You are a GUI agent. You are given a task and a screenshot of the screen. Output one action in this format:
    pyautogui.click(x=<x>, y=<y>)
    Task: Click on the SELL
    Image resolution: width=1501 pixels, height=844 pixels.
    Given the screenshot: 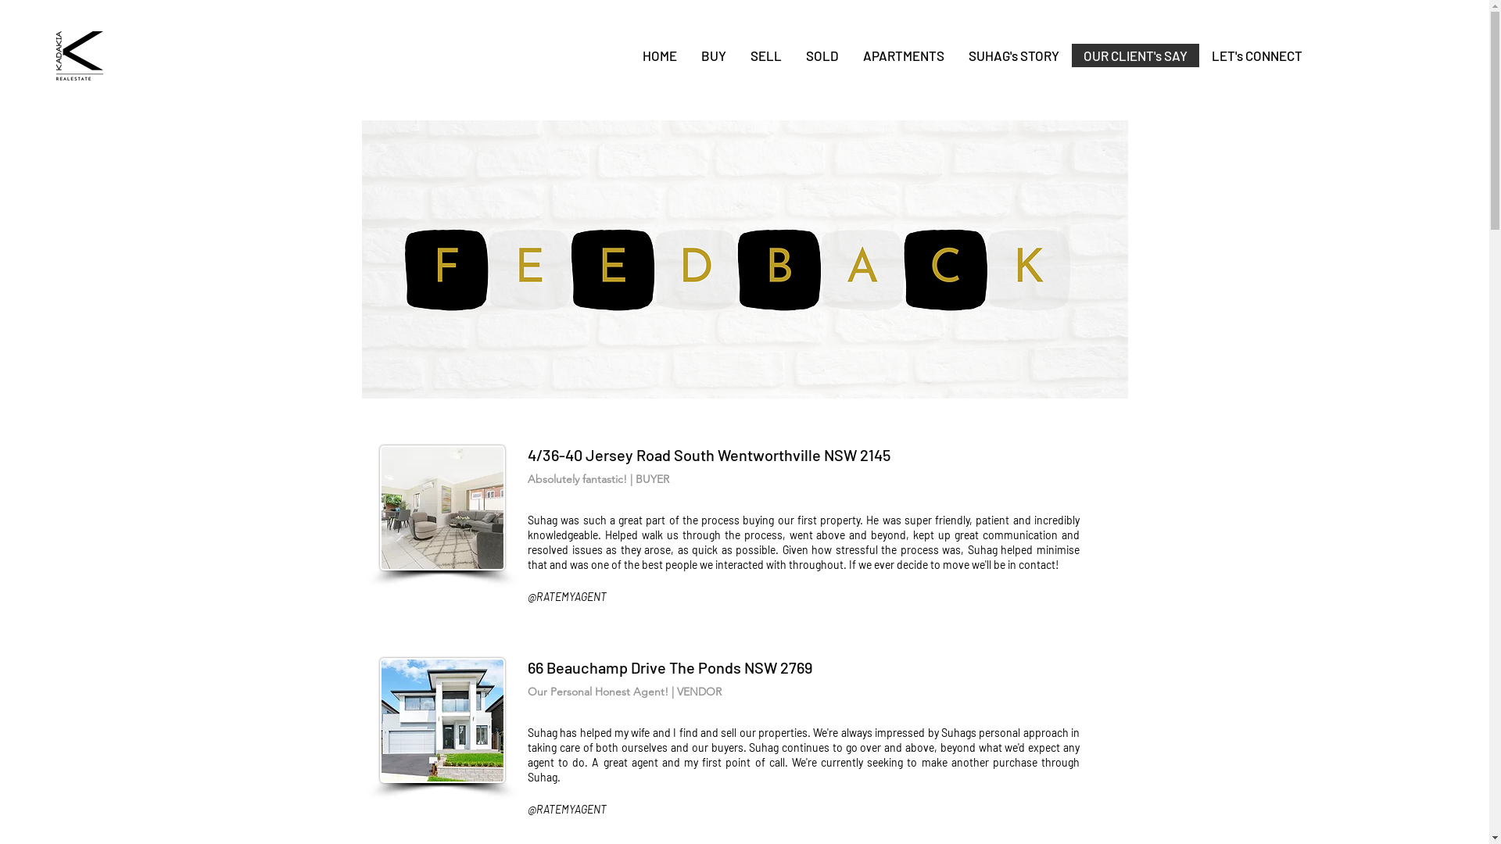 What is the action you would take?
    pyautogui.click(x=766, y=55)
    